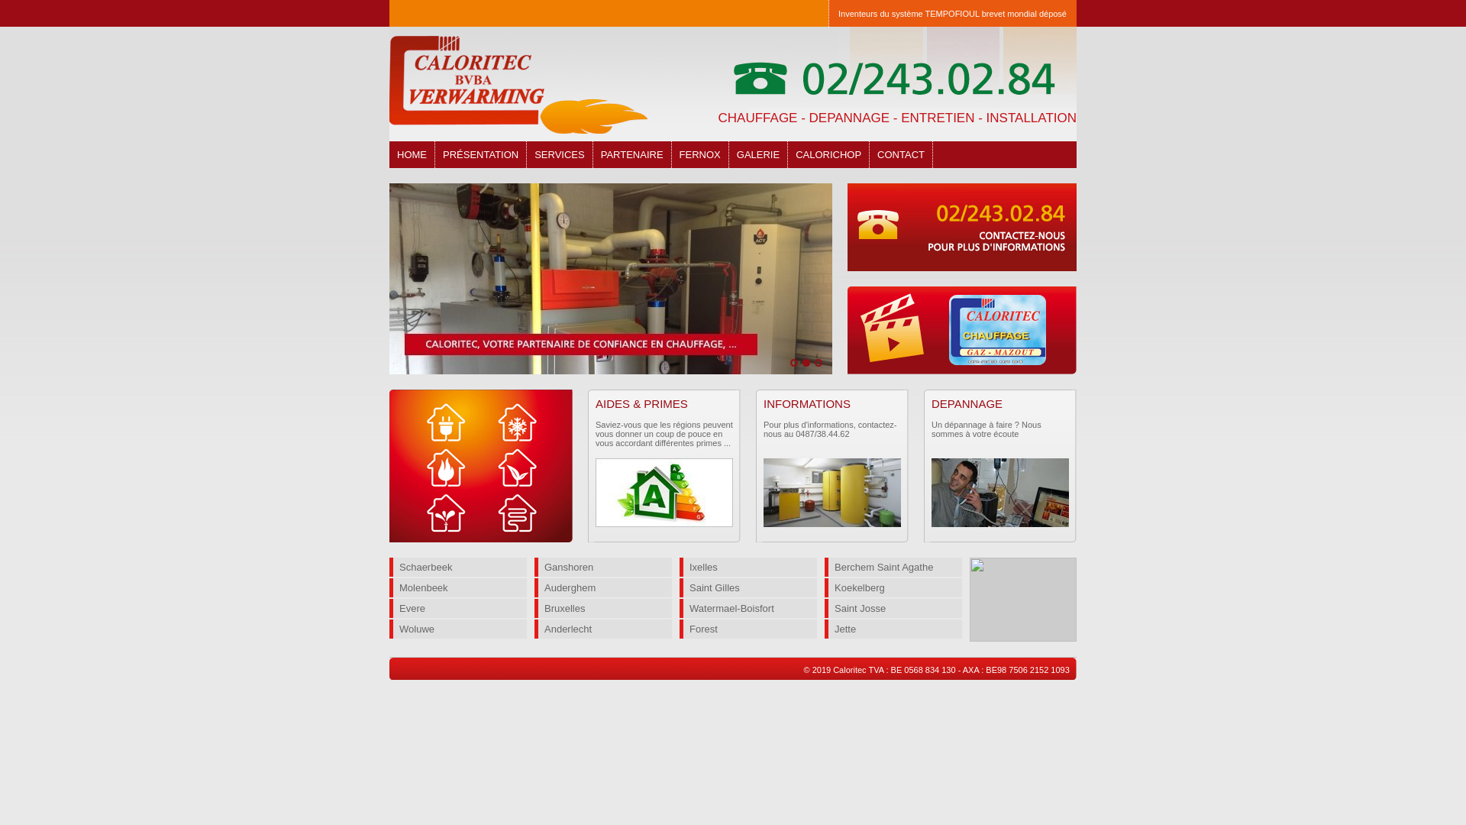 Image resolution: width=1466 pixels, height=825 pixels. What do you see at coordinates (603, 588) in the screenshot?
I see `Auderghem` at bounding box center [603, 588].